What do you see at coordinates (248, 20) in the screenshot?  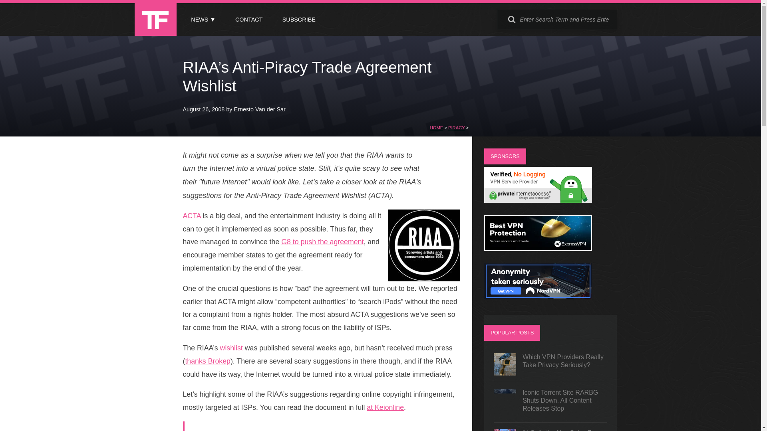 I see `CONTACT` at bounding box center [248, 20].